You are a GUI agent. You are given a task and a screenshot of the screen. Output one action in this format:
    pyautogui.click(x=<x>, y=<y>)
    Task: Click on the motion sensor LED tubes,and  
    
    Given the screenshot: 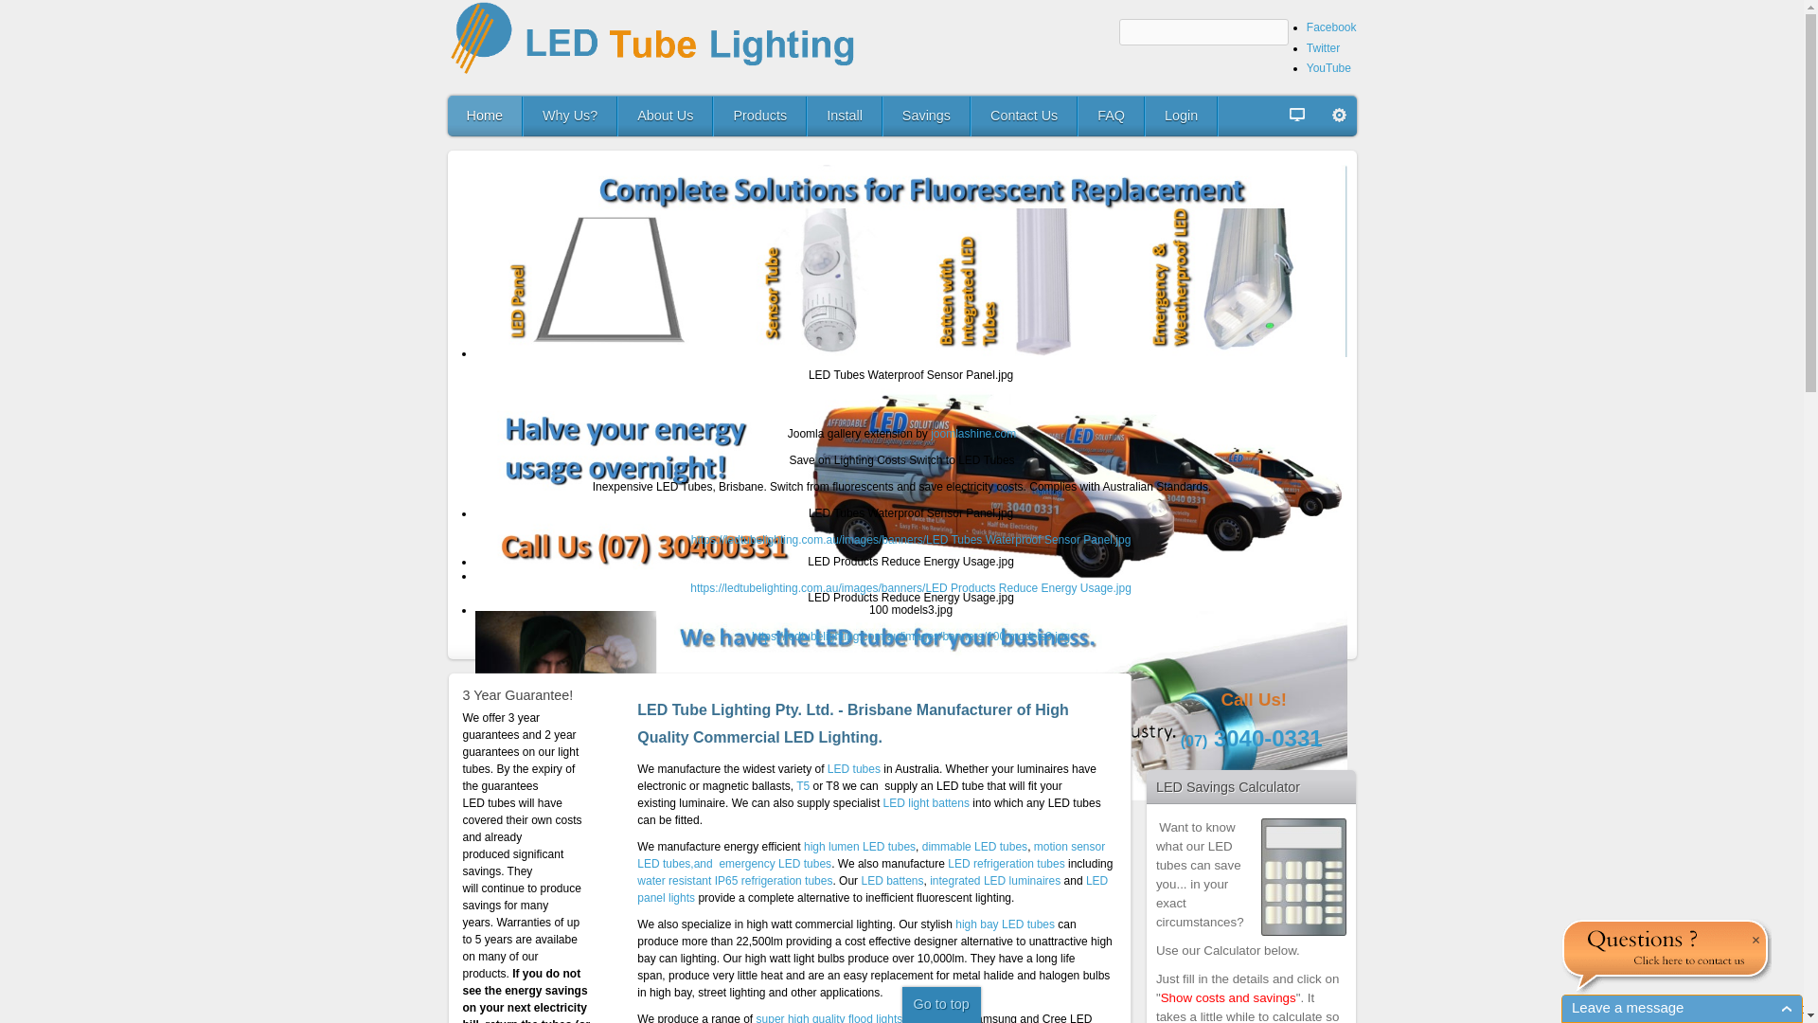 What is the action you would take?
    pyautogui.click(x=871, y=855)
    